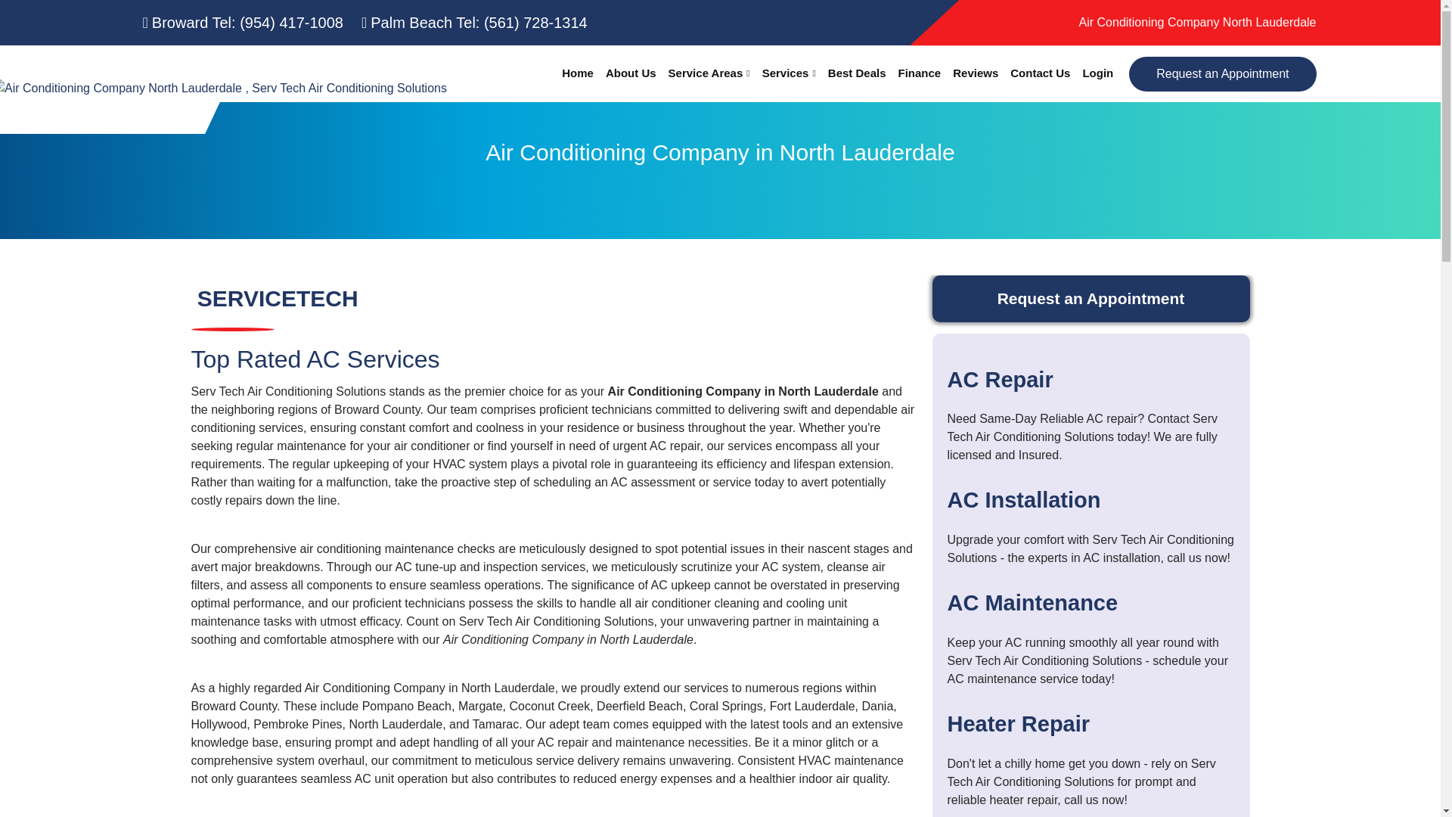 Image resolution: width=1452 pixels, height=817 pixels. What do you see at coordinates (1000, 380) in the screenshot?
I see `AC Repair` at bounding box center [1000, 380].